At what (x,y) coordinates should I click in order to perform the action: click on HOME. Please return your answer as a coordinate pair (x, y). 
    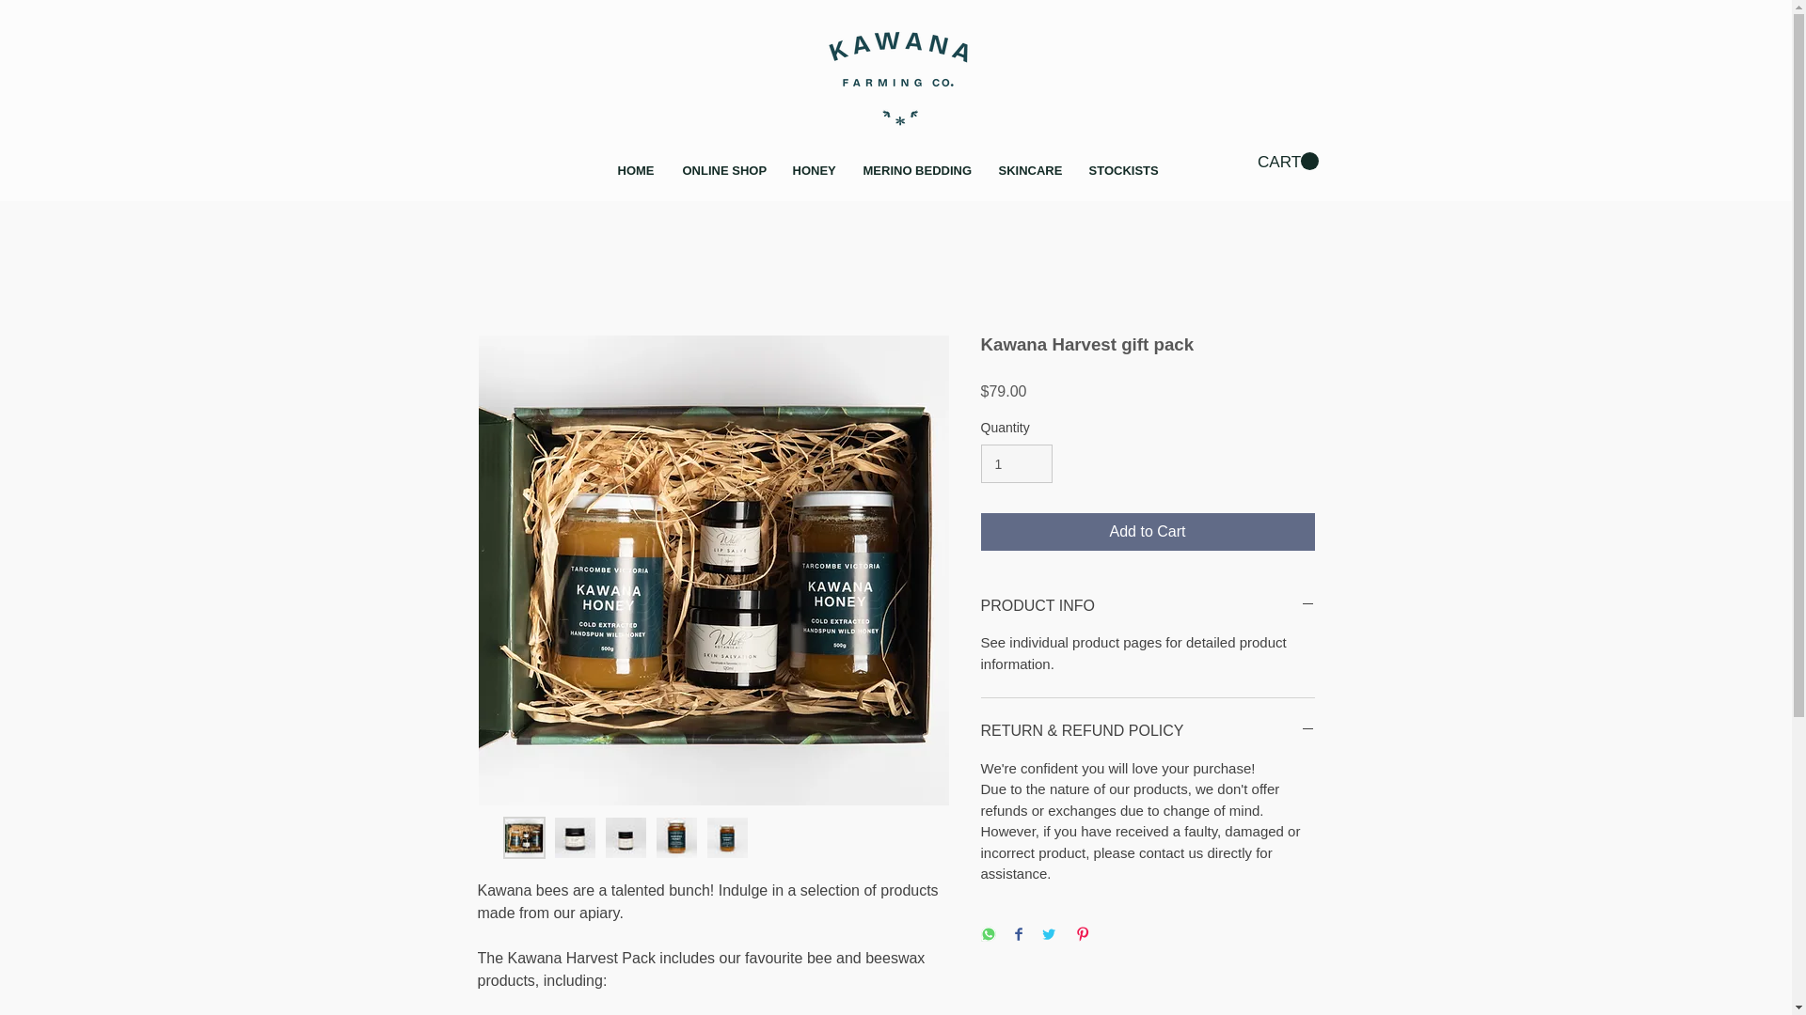
    Looking at the image, I should click on (636, 171).